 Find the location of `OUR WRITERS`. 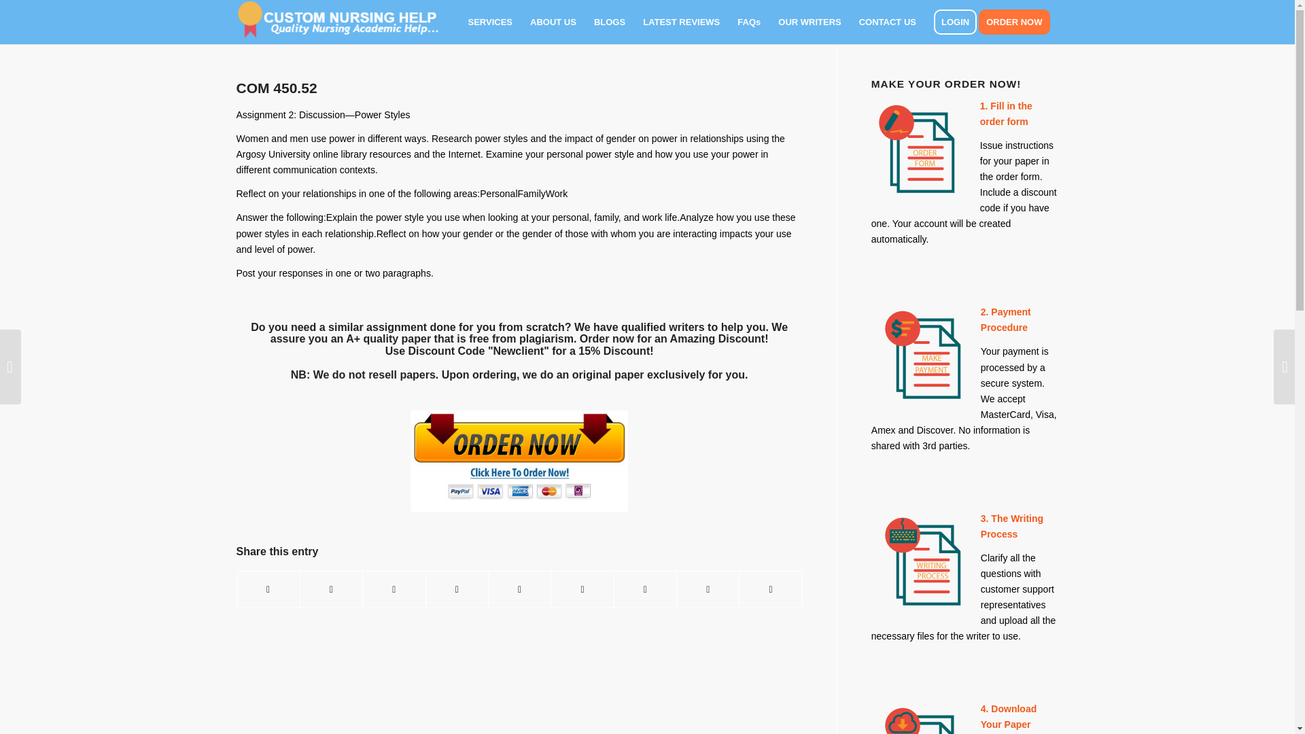

OUR WRITERS is located at coordinates (809, 22).